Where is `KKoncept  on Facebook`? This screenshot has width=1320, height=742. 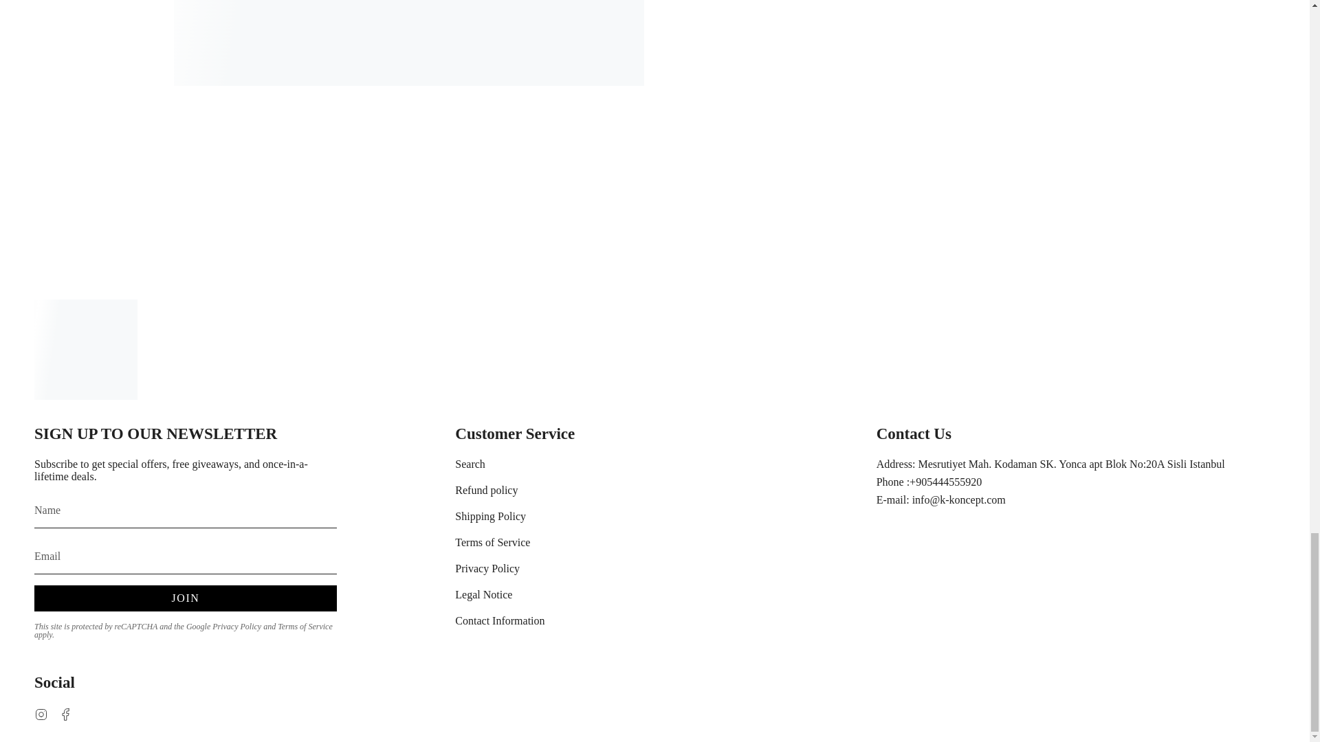 KKoncept  on Facebook is located at coordinates (66, 713).